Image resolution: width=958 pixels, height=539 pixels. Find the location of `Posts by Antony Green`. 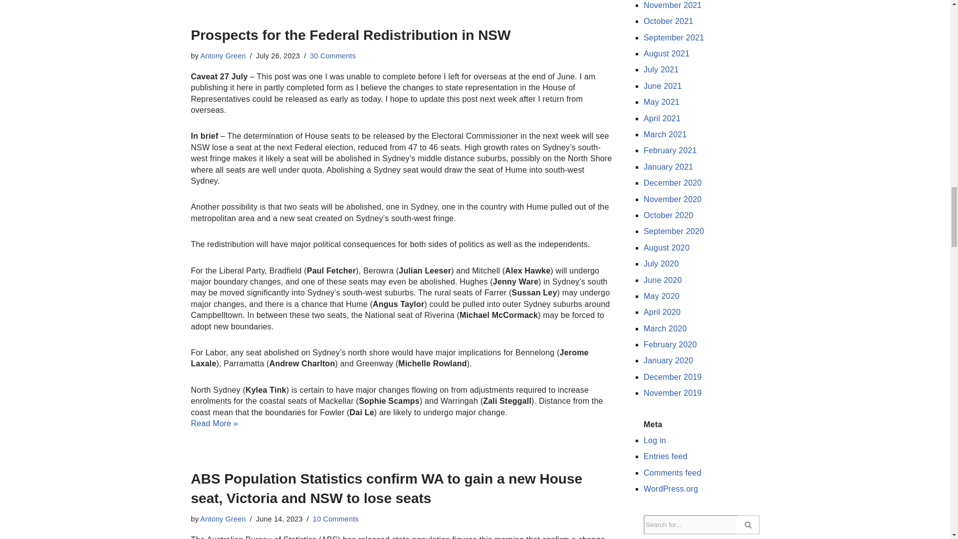

Posts by Antony Green is located at coordinates (223, 519).